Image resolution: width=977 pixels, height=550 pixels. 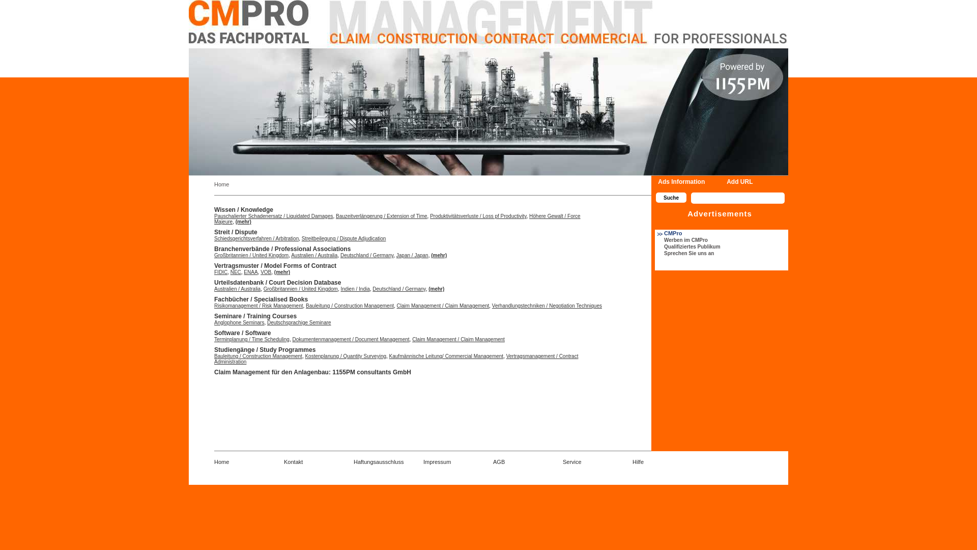 I want to click on FIDIC, so click(x=221, y=272).